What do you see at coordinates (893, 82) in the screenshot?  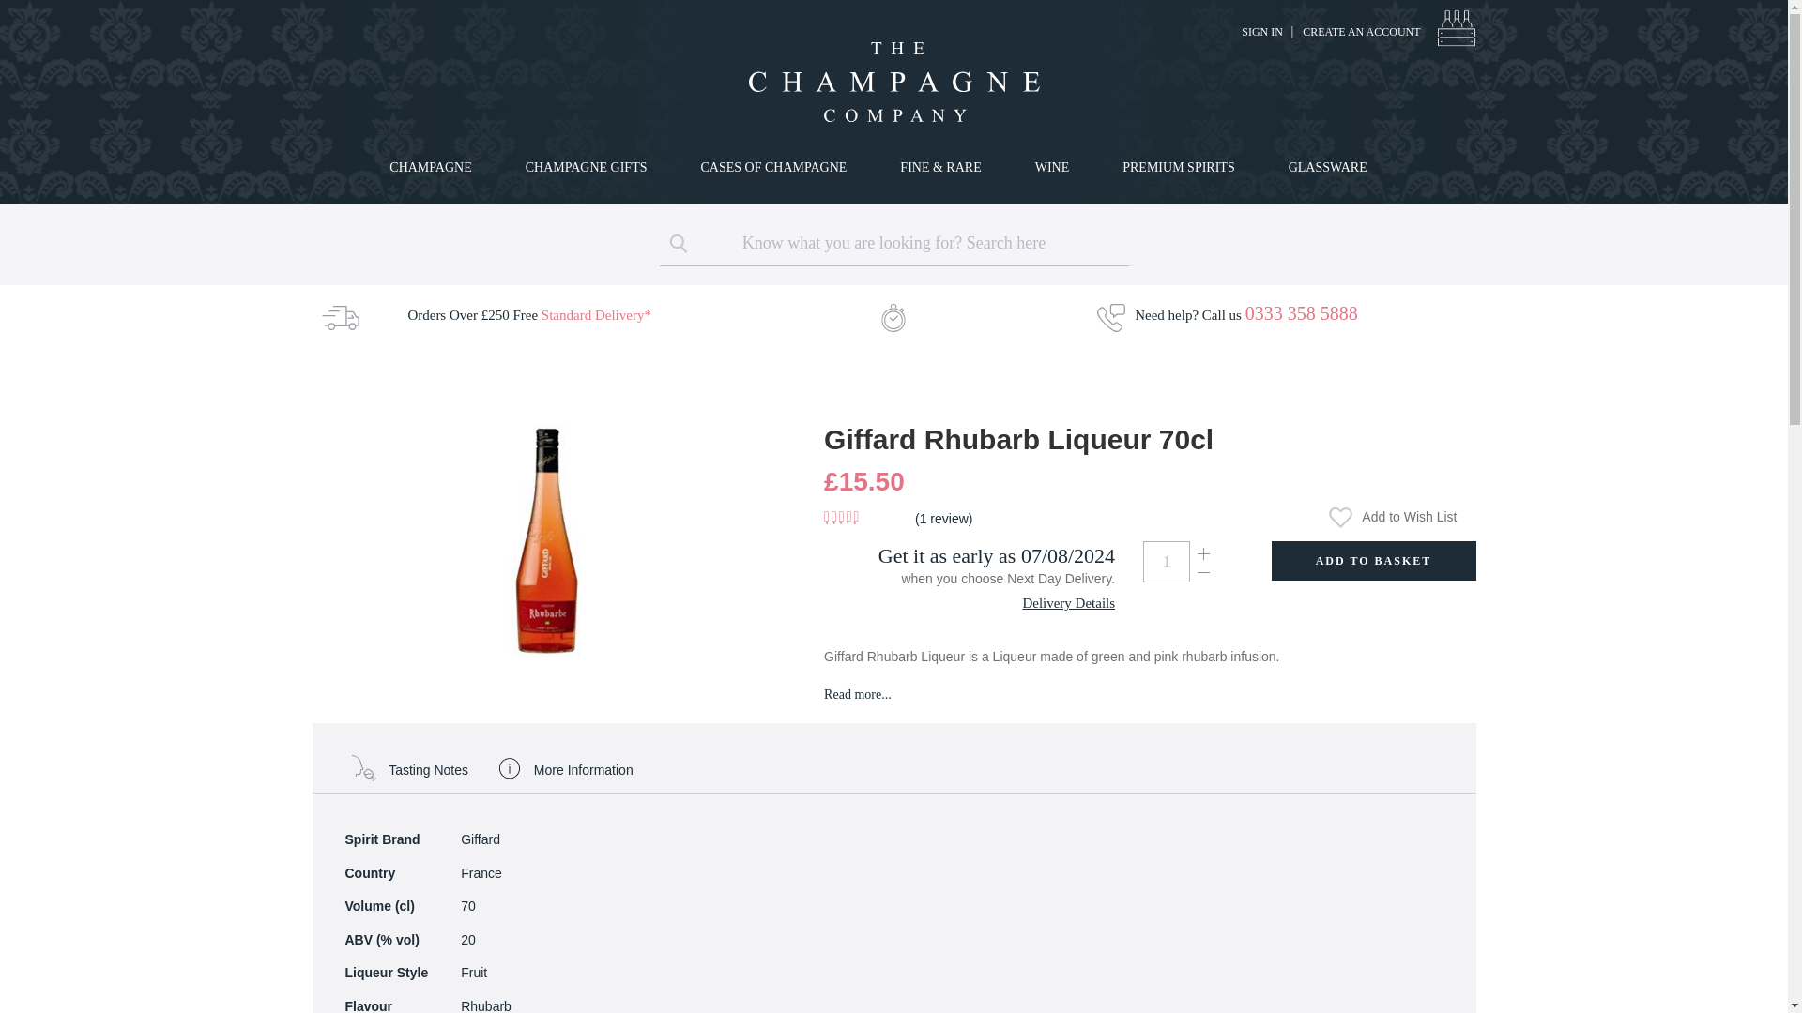 I see `The Champagne Company` at bounding box center [893, 82].